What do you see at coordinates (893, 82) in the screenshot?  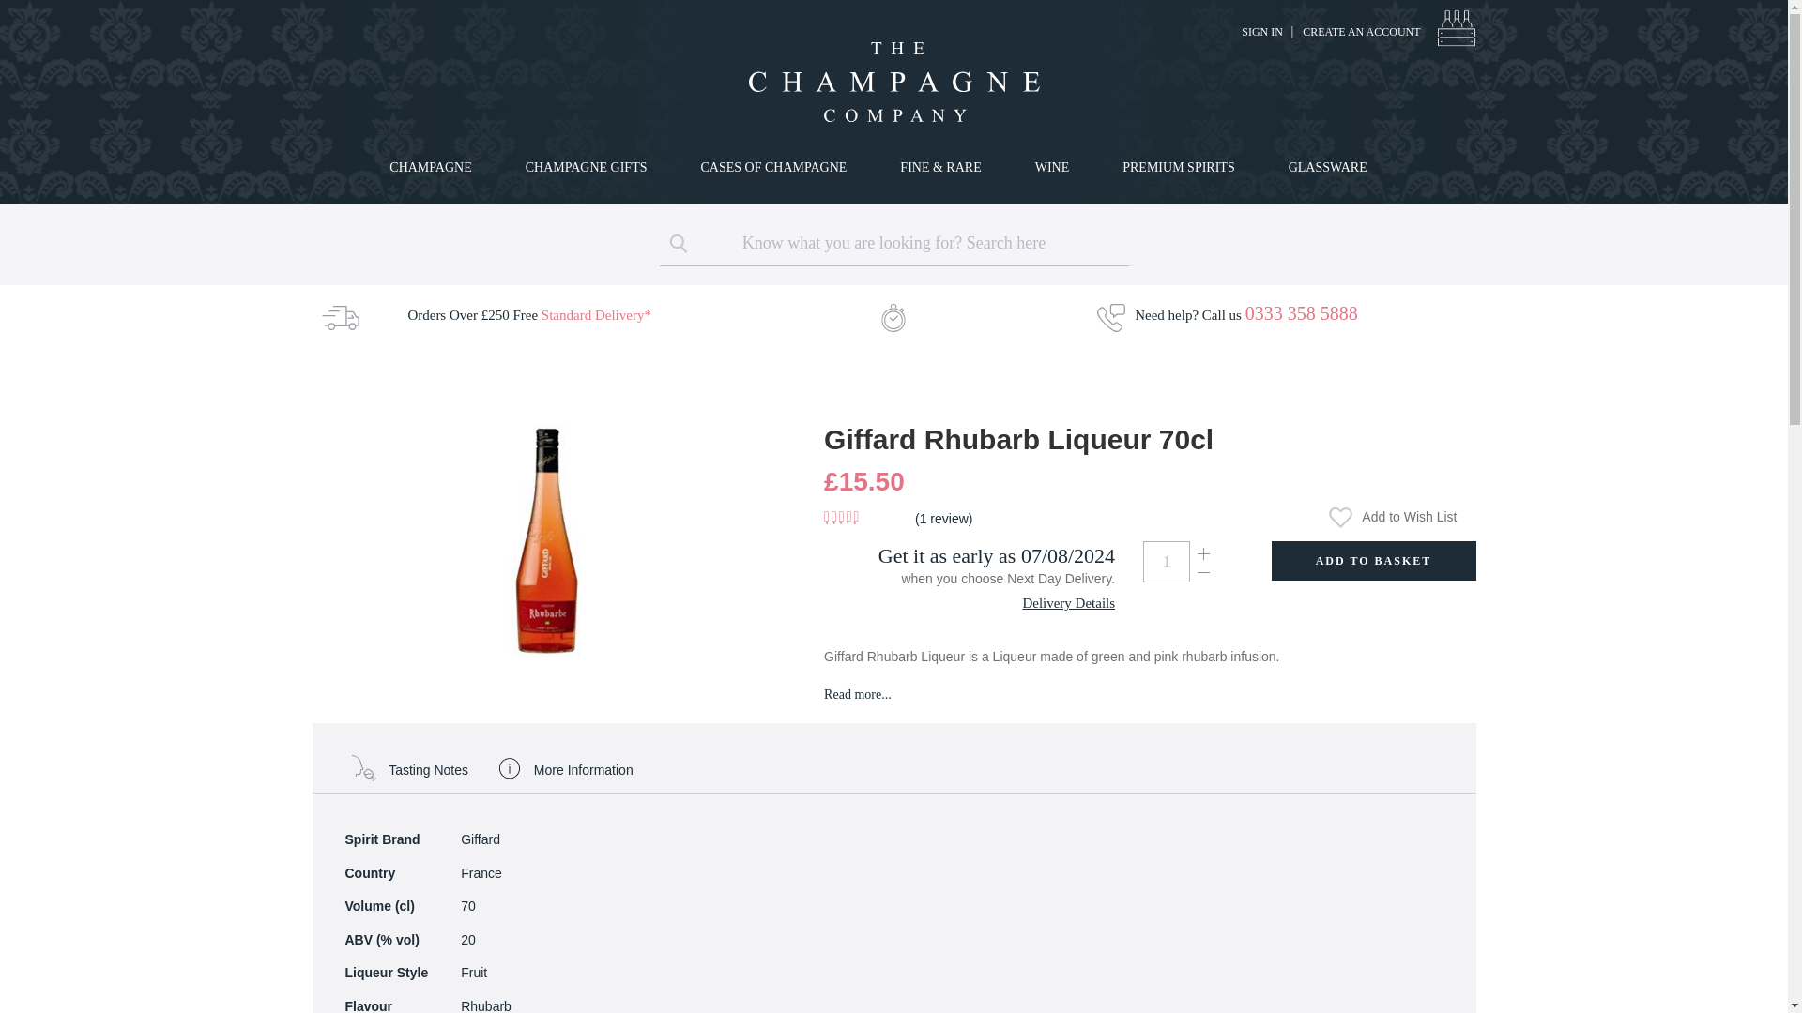 I see `The Champagne Company` at bounding box center [893, 82].